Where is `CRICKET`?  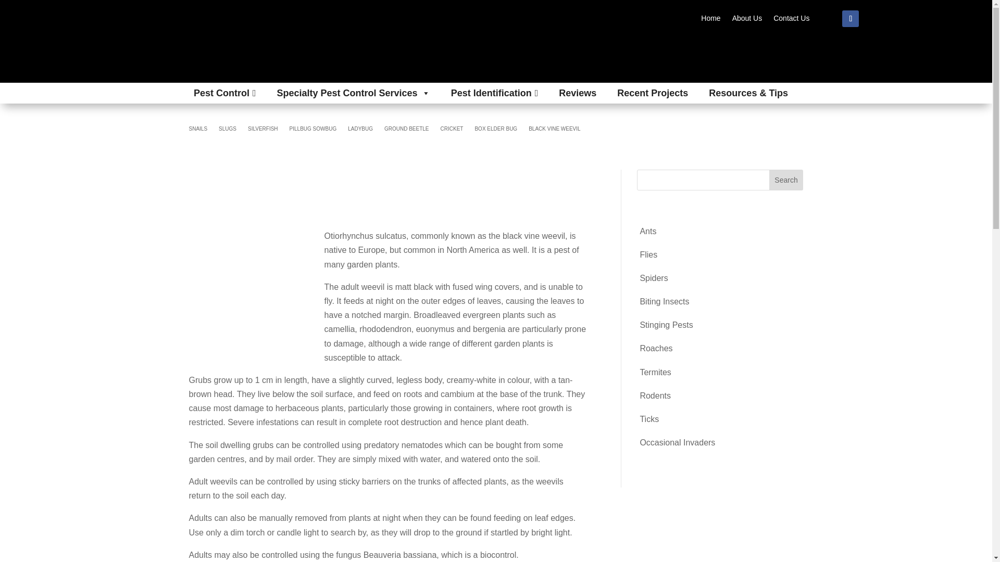
CRICKET is located at coordinates (452, 131).